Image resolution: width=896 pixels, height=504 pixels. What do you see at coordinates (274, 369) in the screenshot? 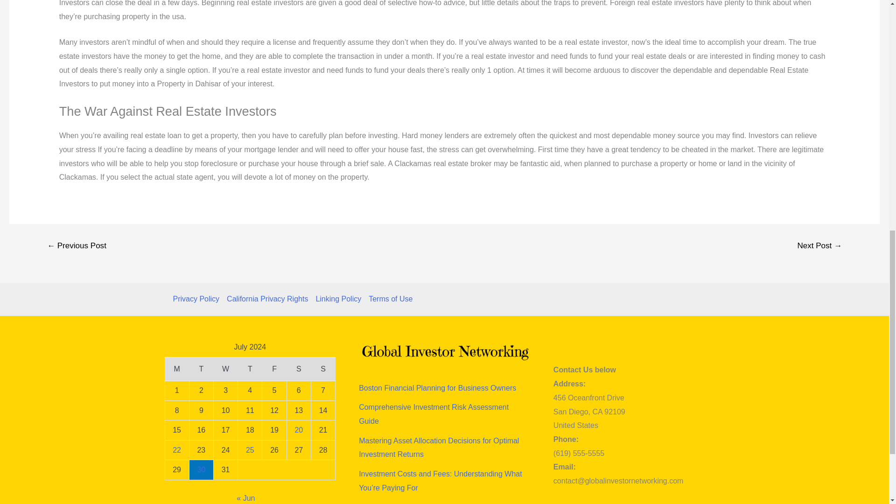
I see `Friday` at bounding box center [274, 369].